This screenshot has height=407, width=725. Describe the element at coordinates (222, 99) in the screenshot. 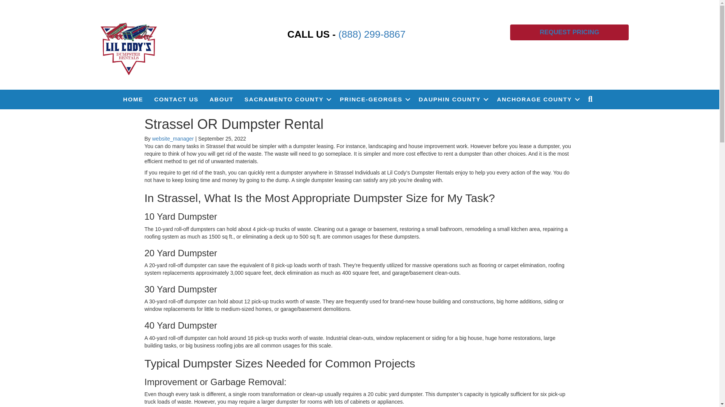

I see `ABOUT` at that location.